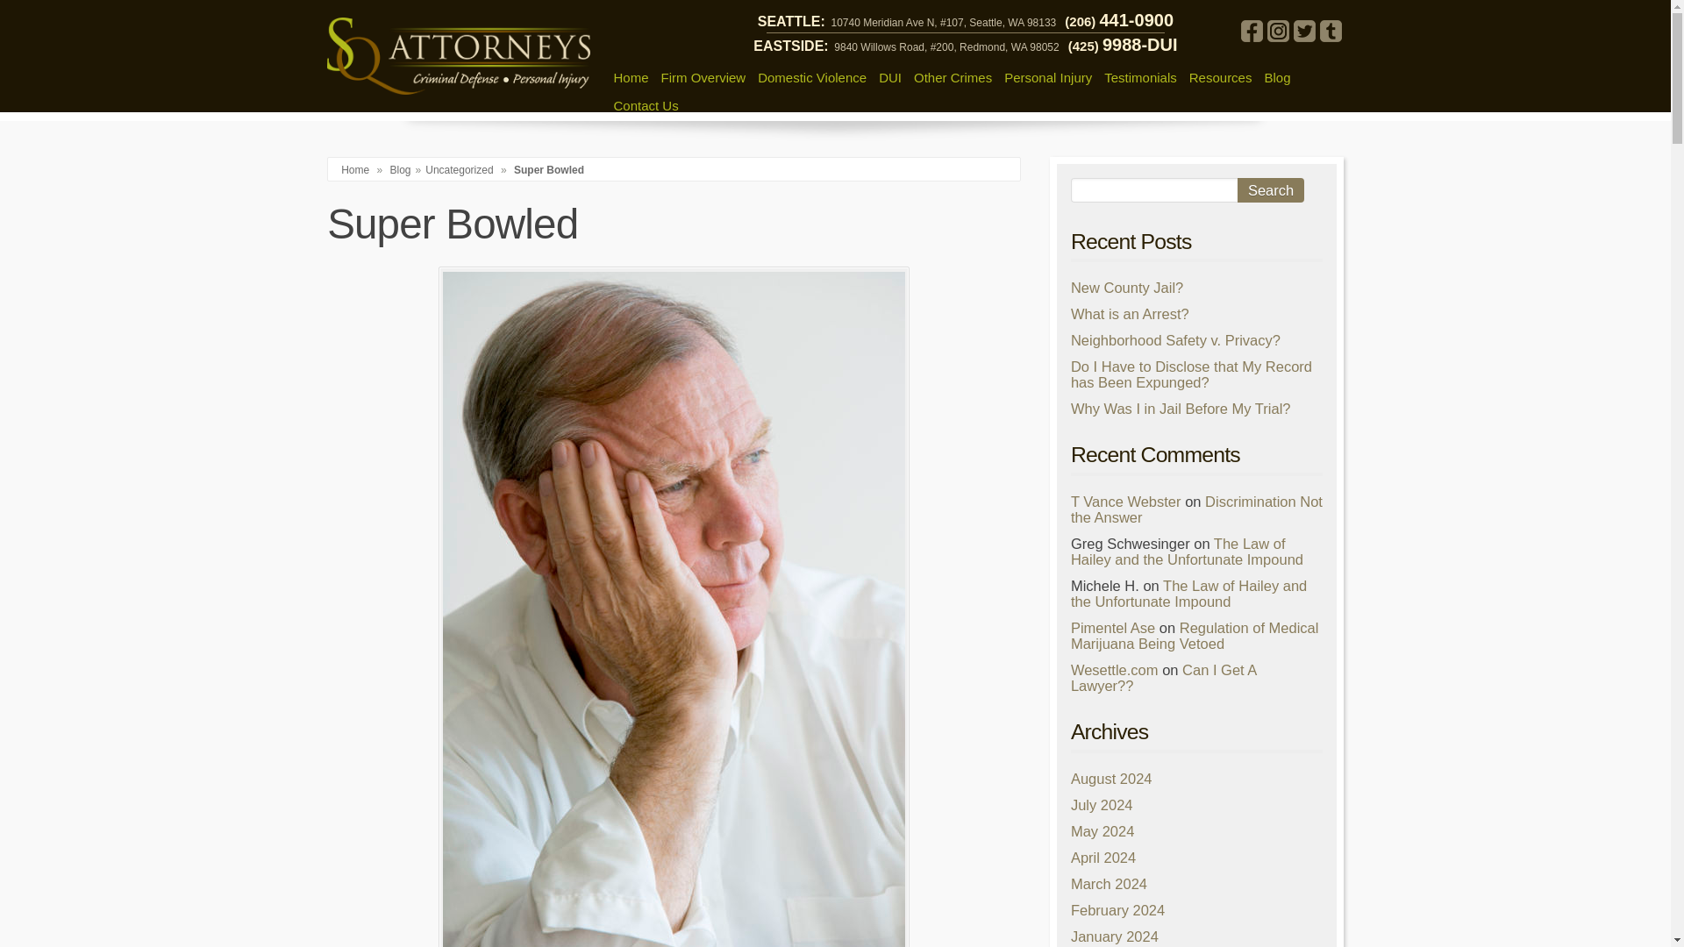 Image resolution: width=1684 pixels, height=947 pixels. Describe the element at coordinates (1277, 30) in the screenshot. I see `Instagram` at that location.